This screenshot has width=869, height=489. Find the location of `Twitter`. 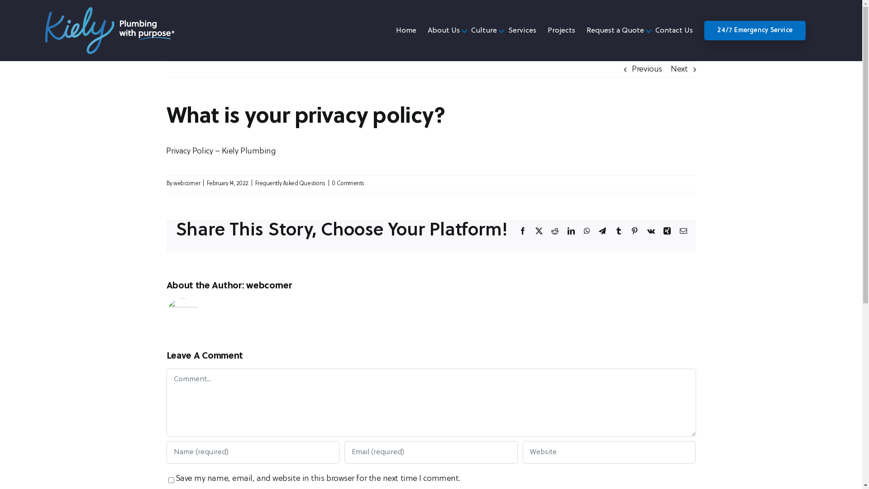

Twitter is located at coordinates (539, 231).